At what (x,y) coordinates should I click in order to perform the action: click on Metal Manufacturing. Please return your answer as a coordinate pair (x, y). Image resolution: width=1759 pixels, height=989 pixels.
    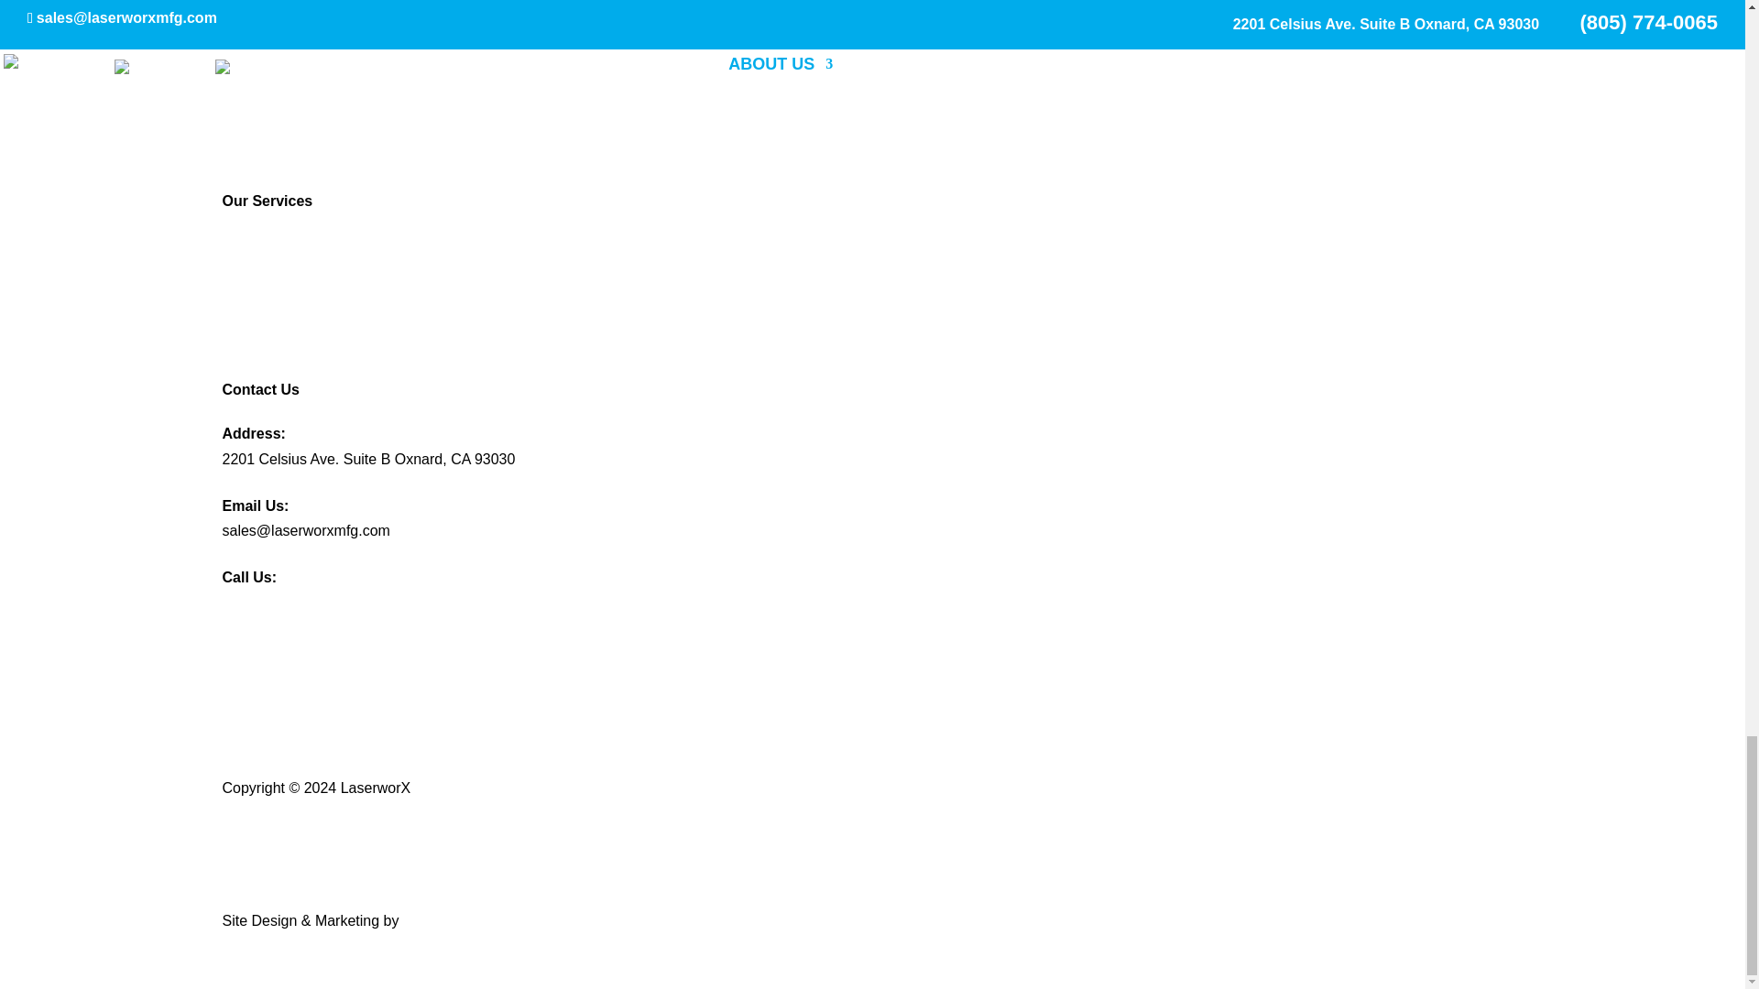
    Looking at the image, I should click on (288, 245).